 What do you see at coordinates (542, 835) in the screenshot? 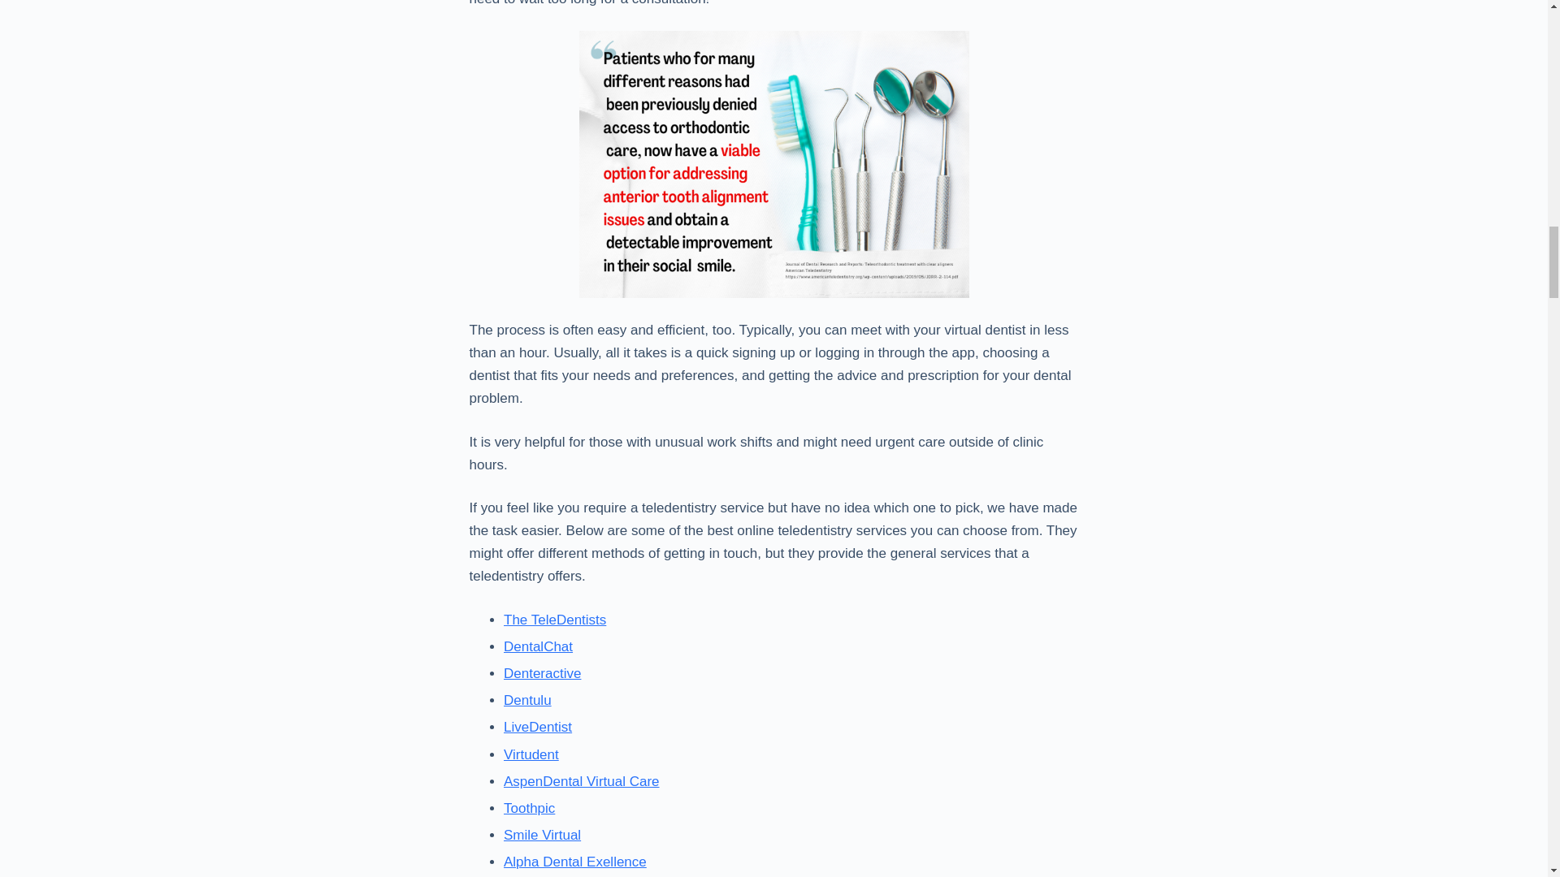
I see `Smile Virtual` at bounding box center [542, 835].